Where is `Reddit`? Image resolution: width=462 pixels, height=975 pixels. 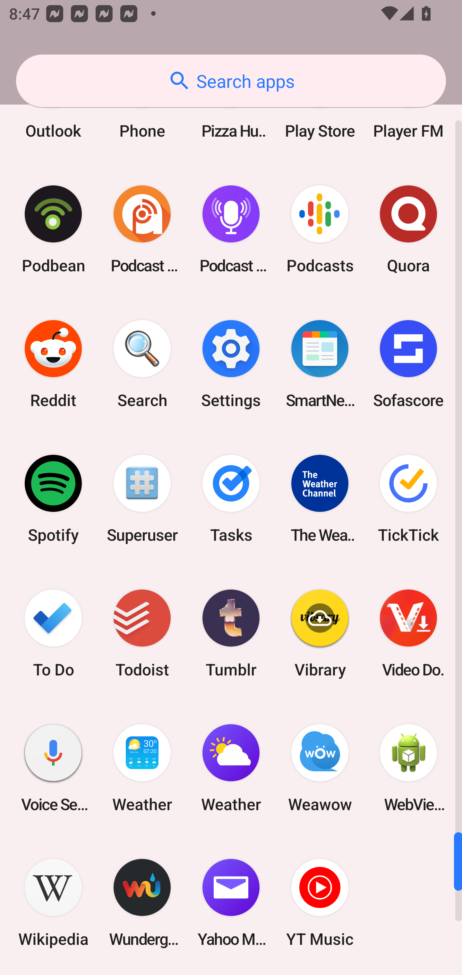 Reddit is located at coordinates (53, 364).